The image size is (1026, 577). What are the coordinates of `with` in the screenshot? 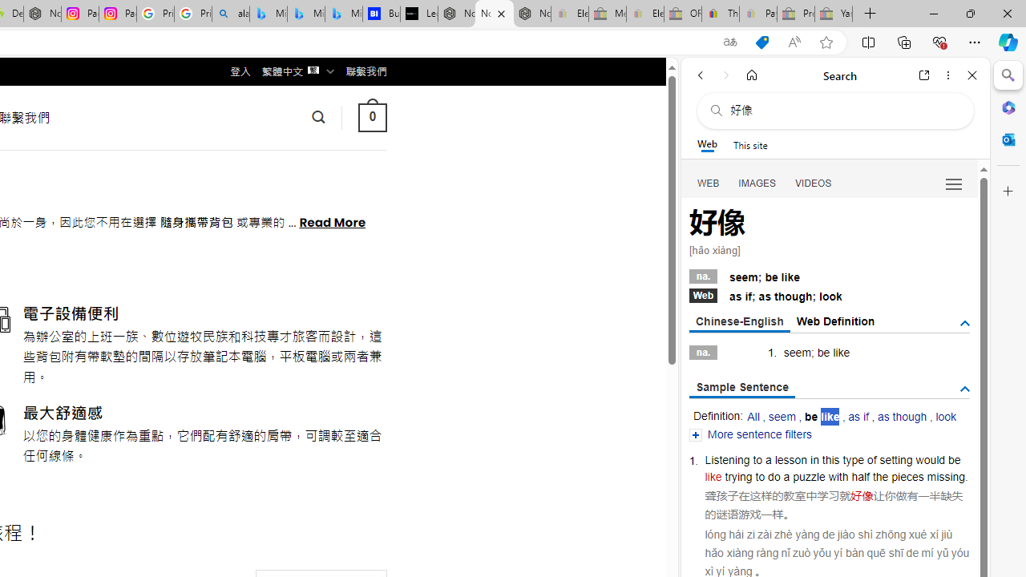 It's located at (838, 476).